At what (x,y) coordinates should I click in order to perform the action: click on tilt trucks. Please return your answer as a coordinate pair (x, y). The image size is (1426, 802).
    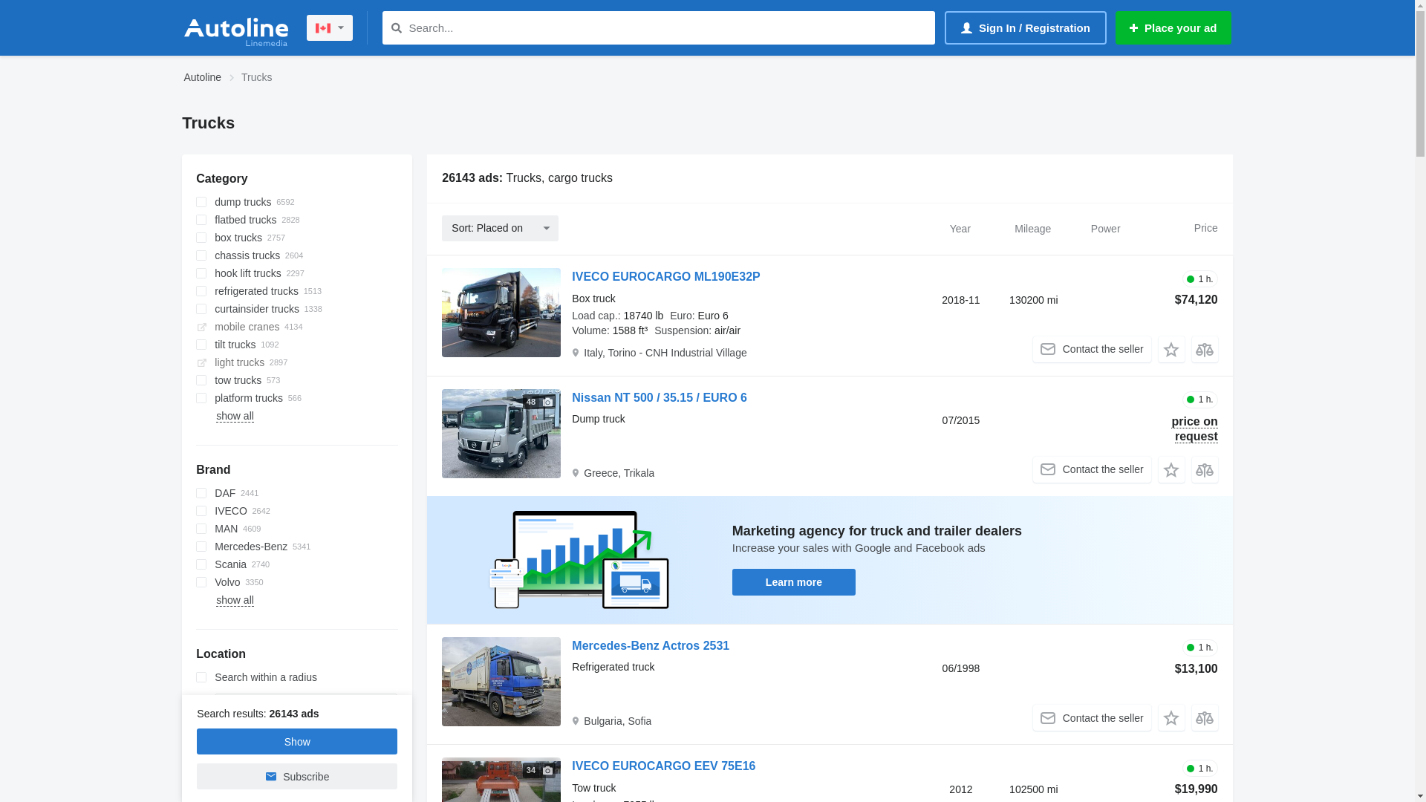
    Looking at the image, I should click on (297, 345).